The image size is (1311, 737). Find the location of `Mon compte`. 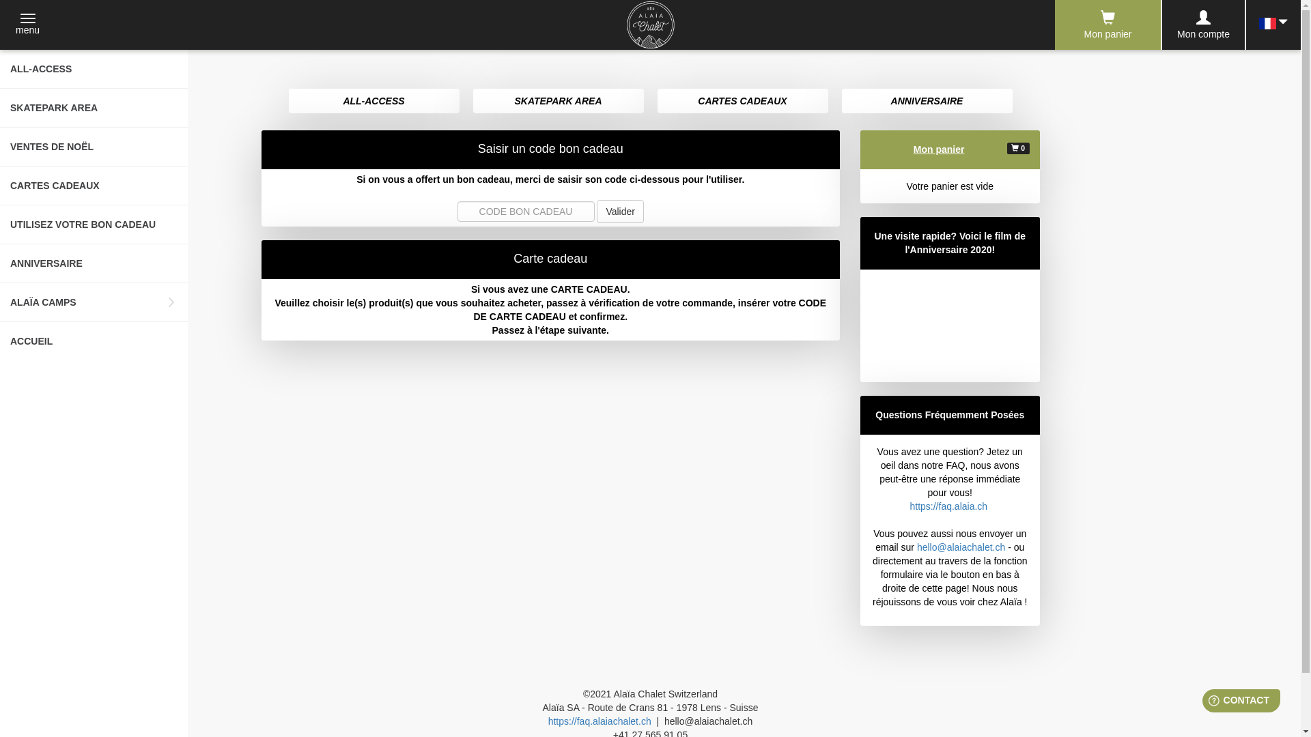

Mon compte is located at coordinates (1203, 25).